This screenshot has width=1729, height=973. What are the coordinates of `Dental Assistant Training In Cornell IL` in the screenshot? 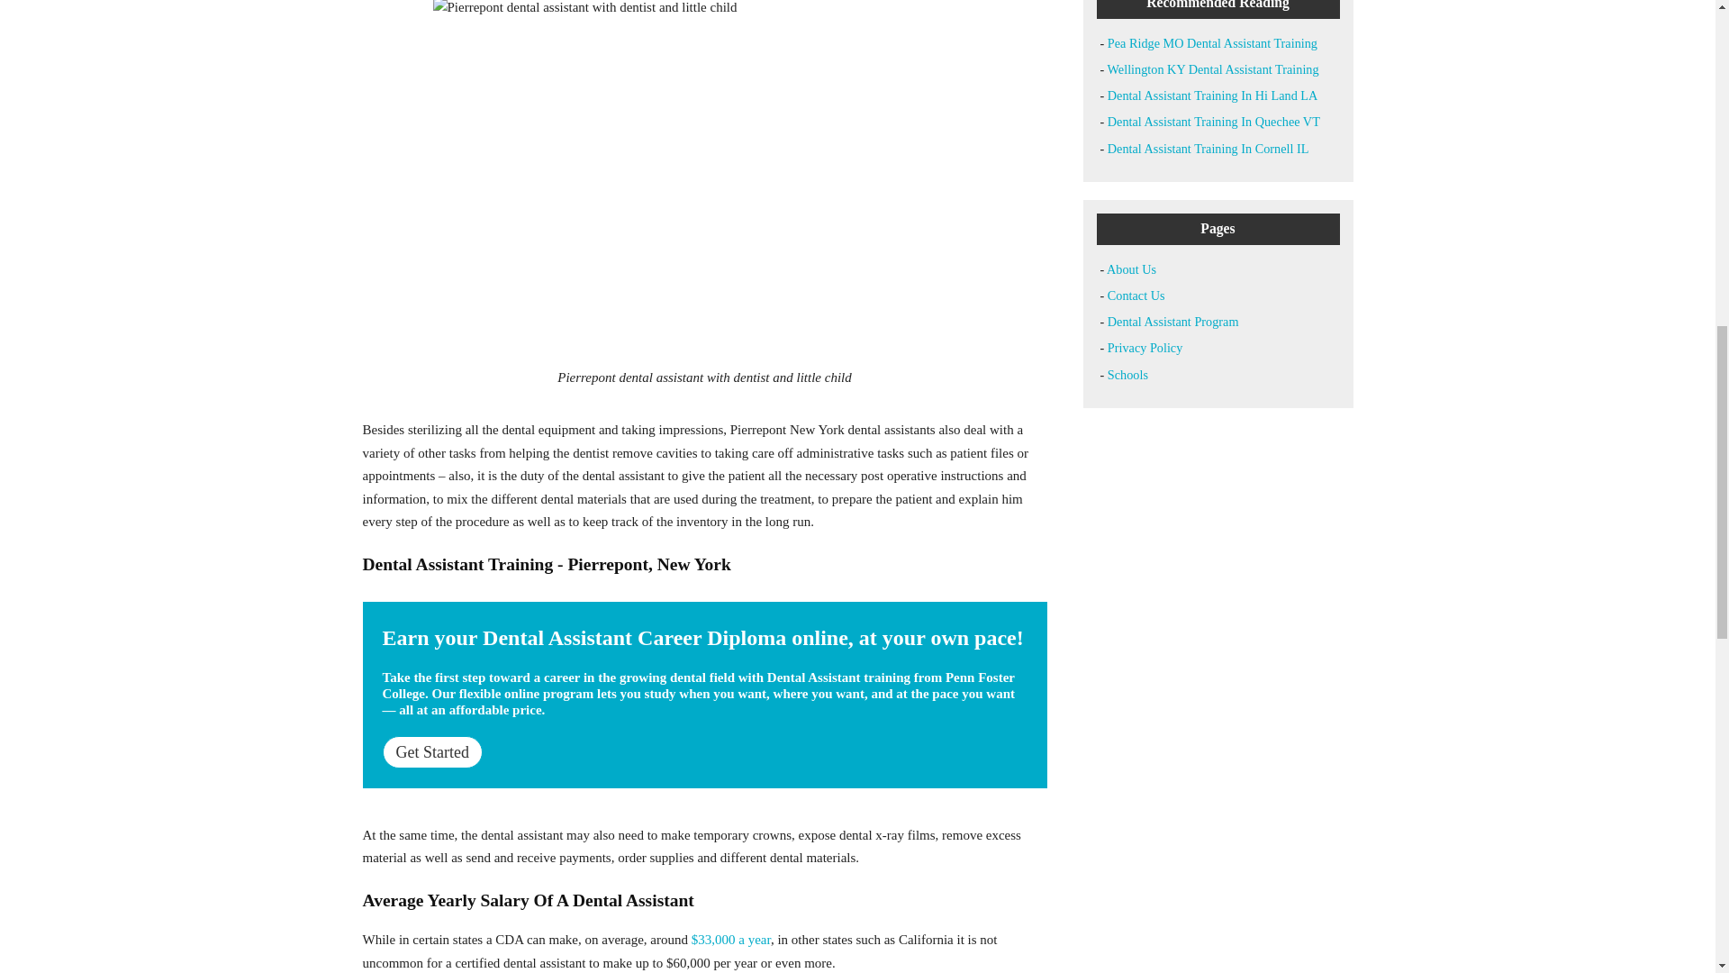 It's located at (1208, 148).